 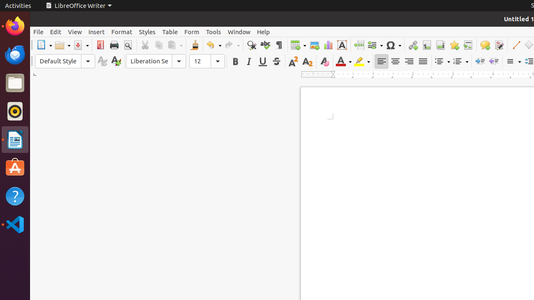 I want to click on Field, so click(x=375, y=45).